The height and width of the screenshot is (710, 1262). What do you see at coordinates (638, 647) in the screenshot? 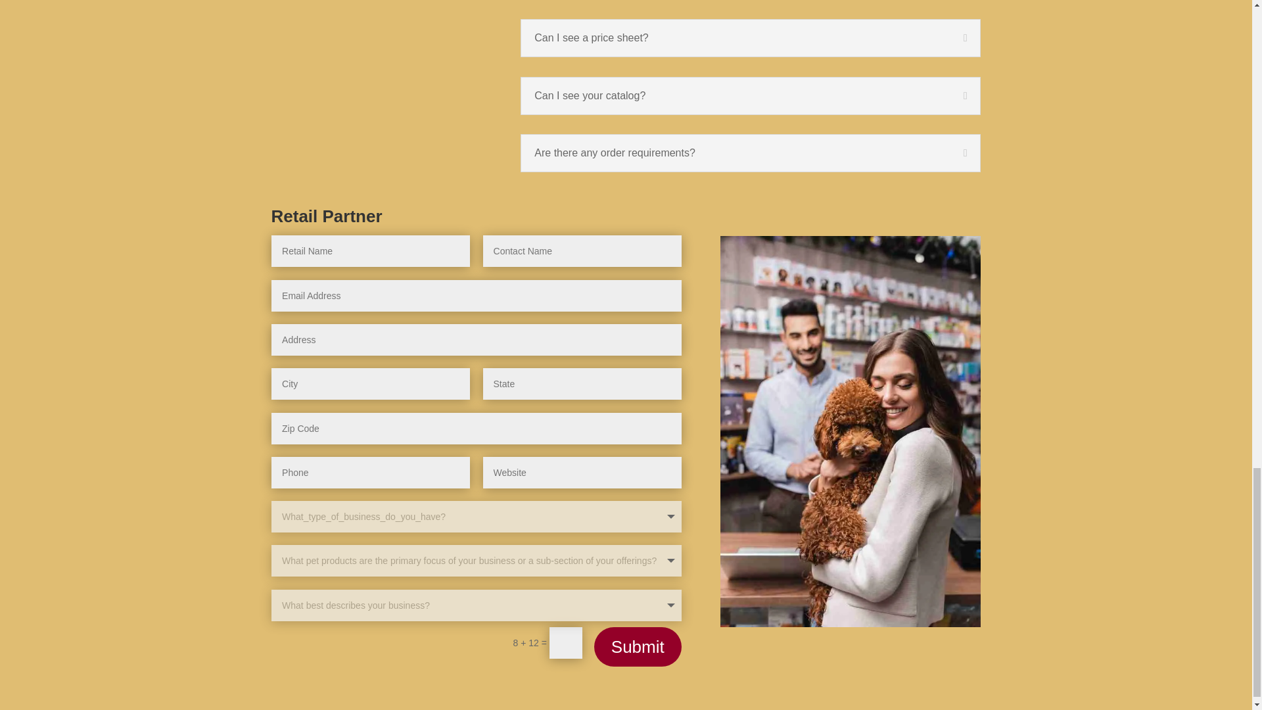
I see `Submit` at bounding box center [638, 647].